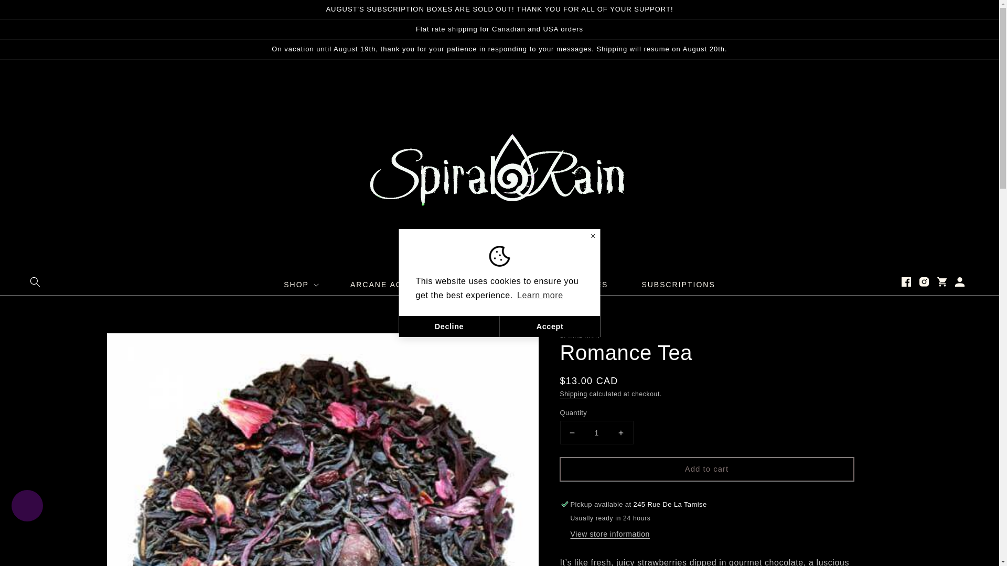 The image size is (1007, 566). Describe the element at coordinates (596, 432) in the screenshot. I see `1` at that location.